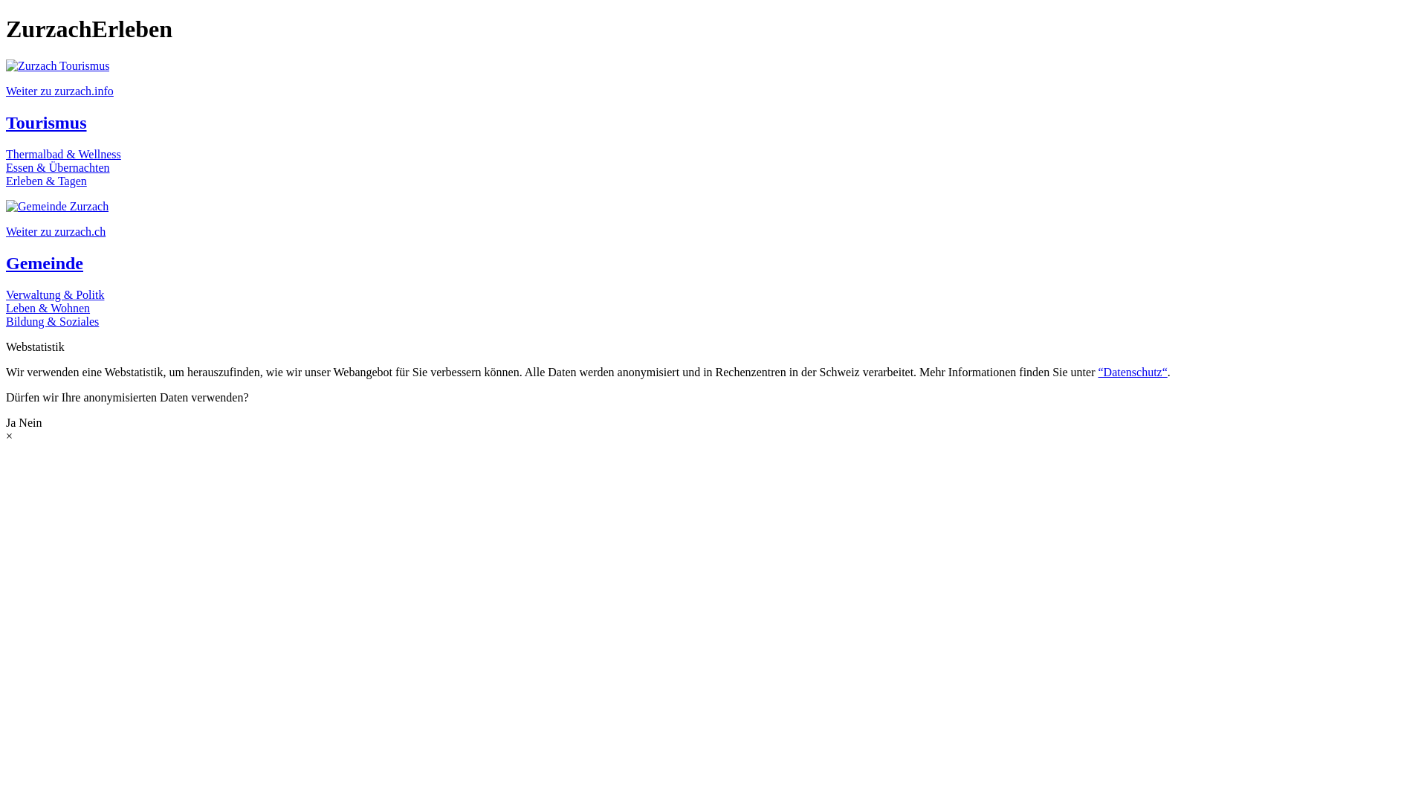  Describe the element at coordinates (10, 422) in the screenshot. I see `Ja` at that location.